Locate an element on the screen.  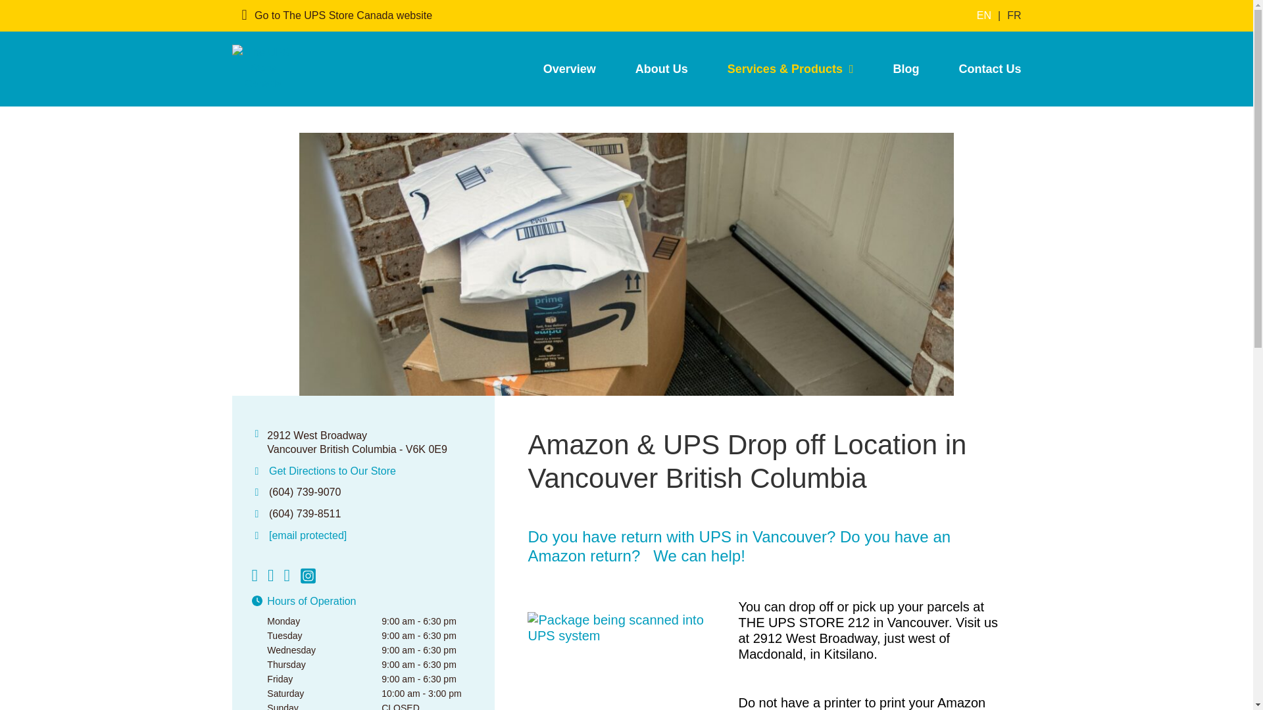
Get Directions to Our Store is located at coordinates (332, 471).